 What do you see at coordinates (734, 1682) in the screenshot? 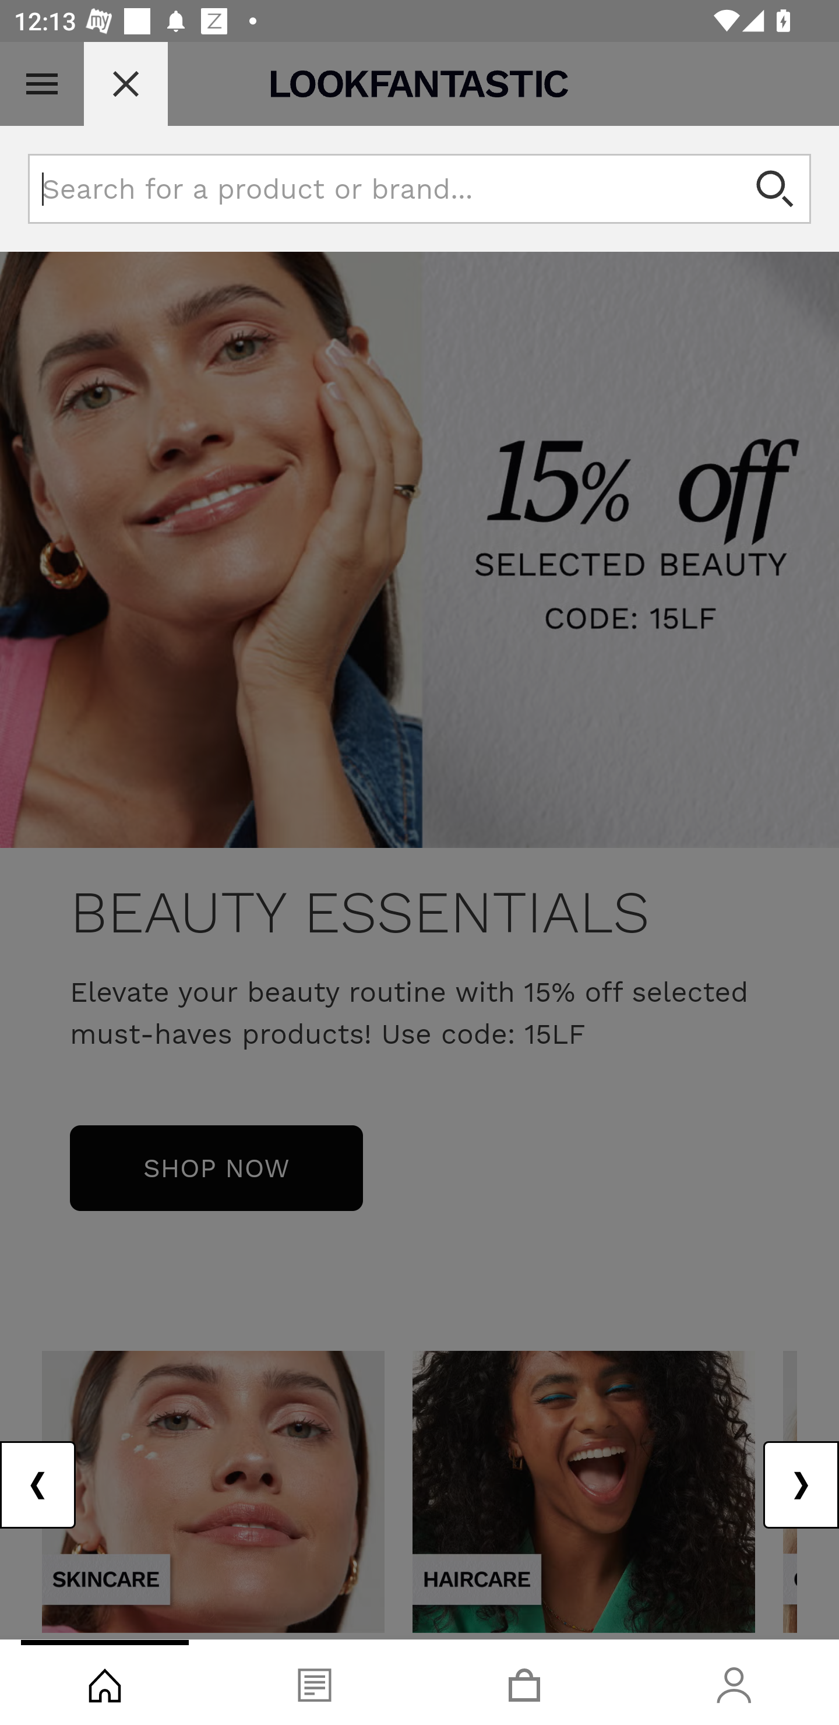
I see `Account, tab, 4 of 4` at bounding box center [734, 1682].